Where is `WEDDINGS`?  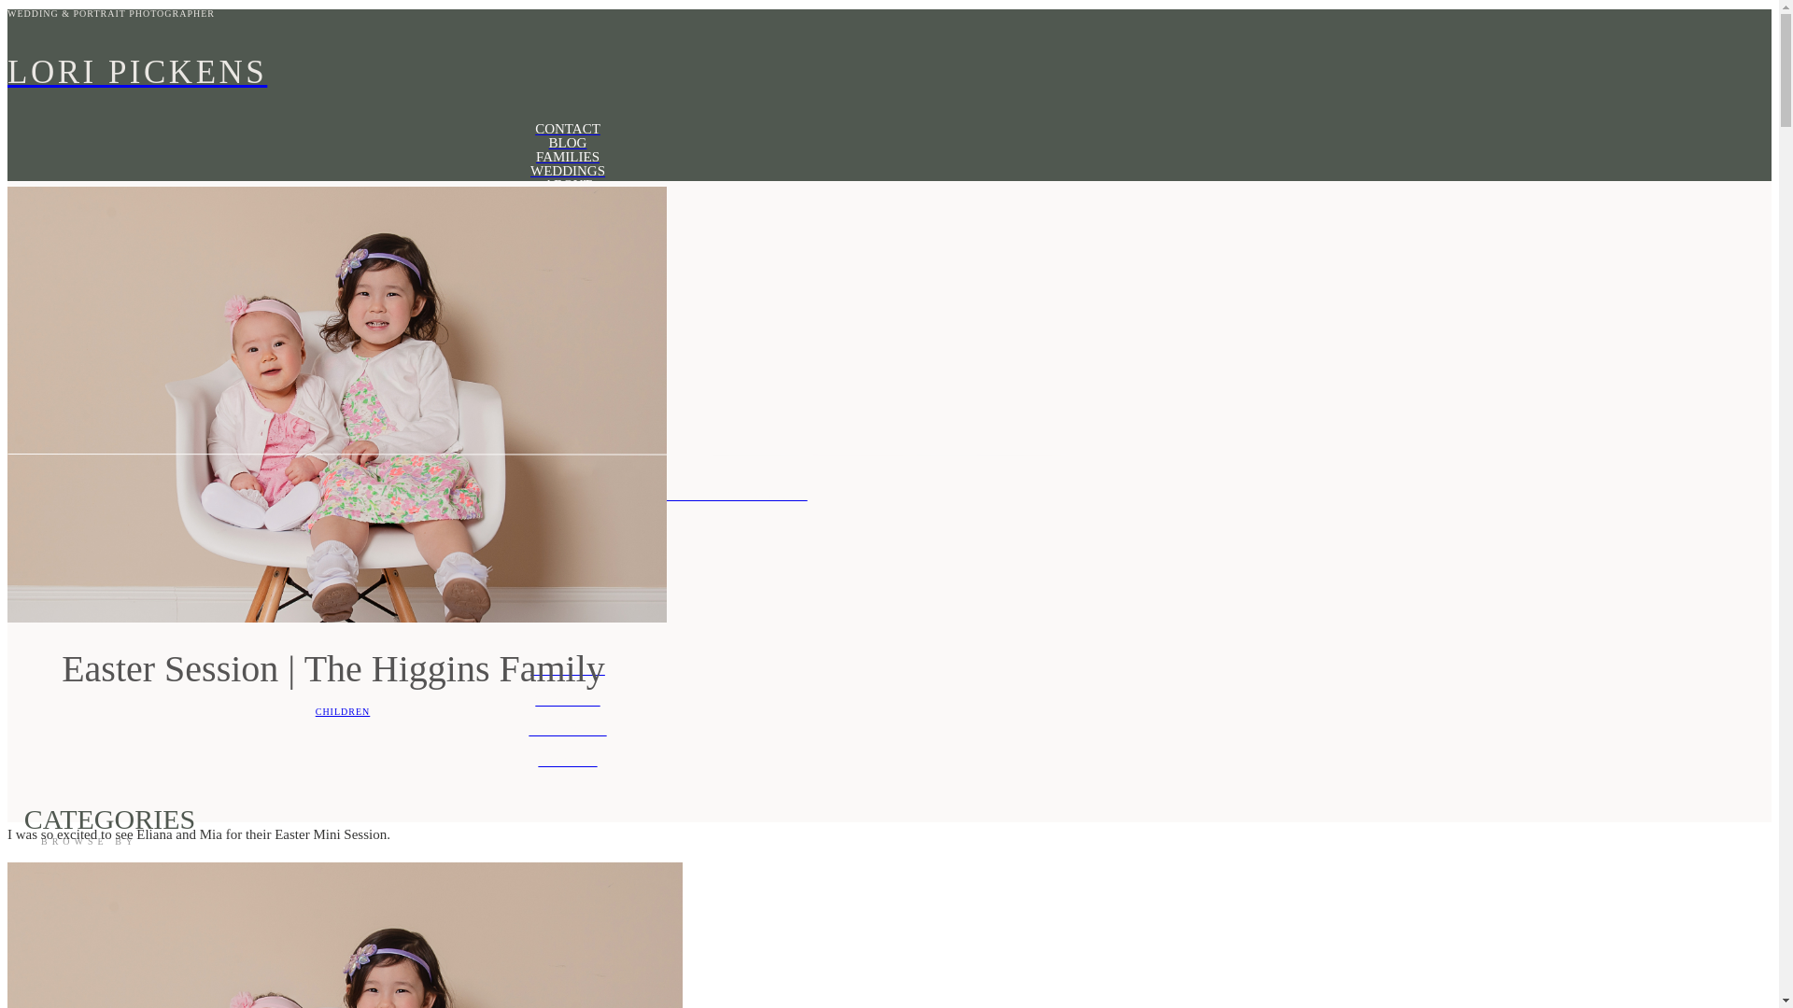
WEDDINGS is located at coordinates (567, 670).